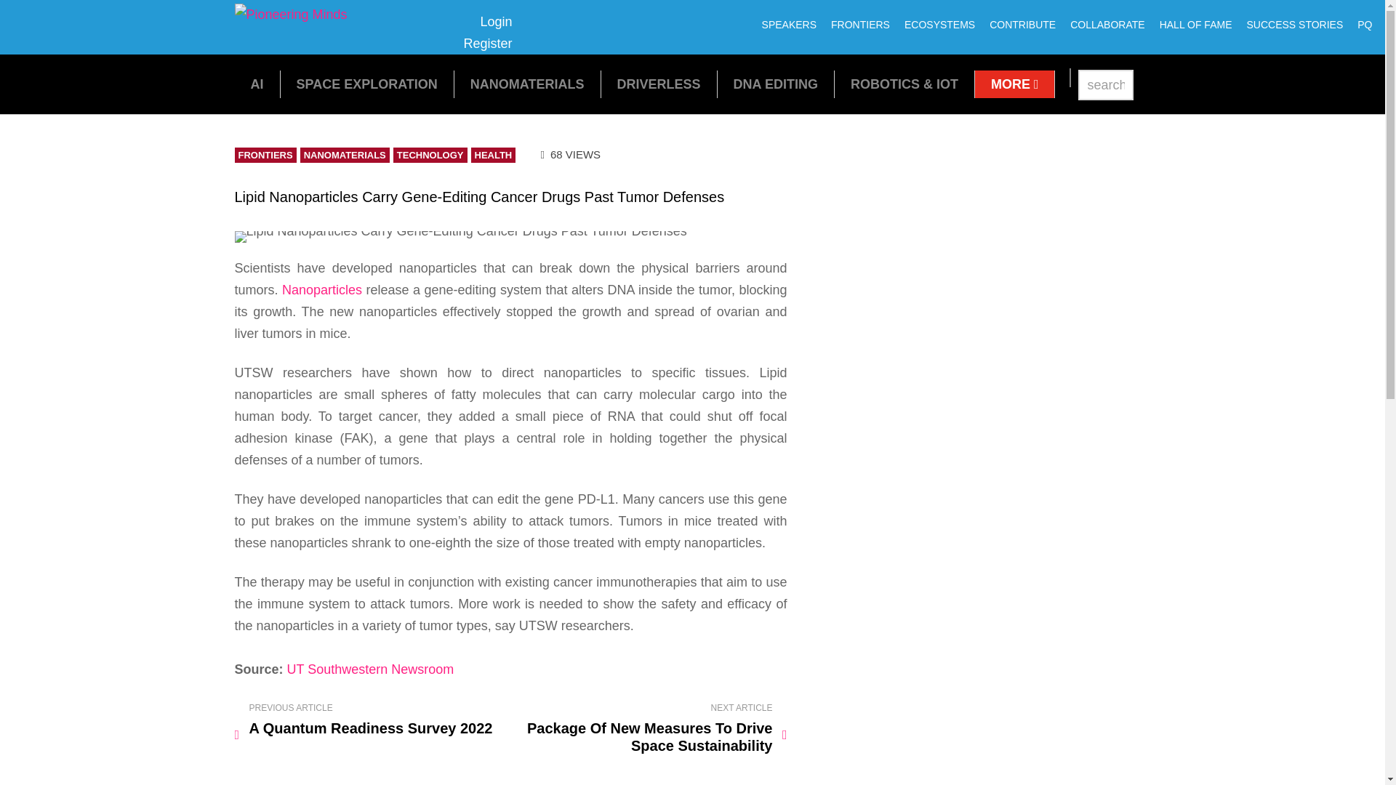 This screenshot has width=1396, height=785. What do you see at coordinates (1294, 25) in the screenshot?
I see `NANOMATERIALS` at bounding box center [1294, 25].